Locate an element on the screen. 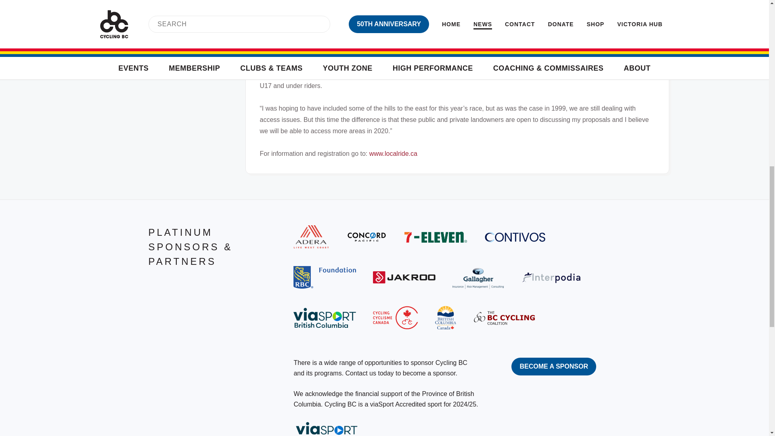  bc-logo is located at coordinates (446, 318).